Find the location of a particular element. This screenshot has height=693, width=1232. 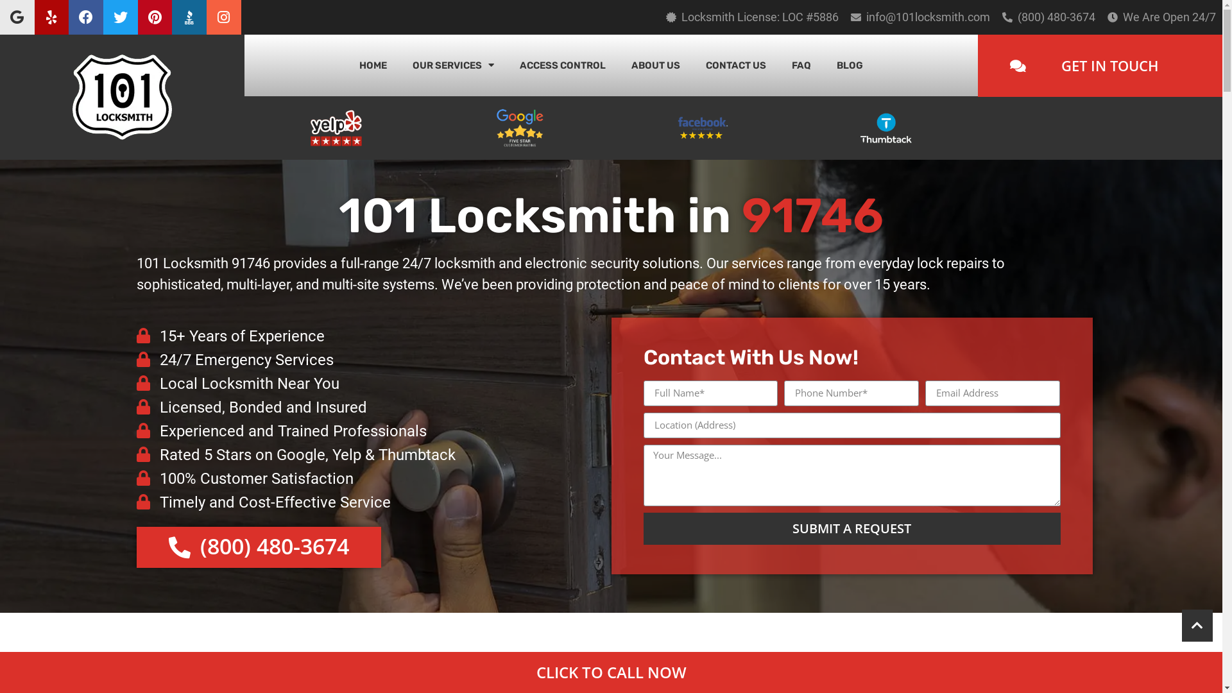

ABOUT US is located at coordinates (656, 65).